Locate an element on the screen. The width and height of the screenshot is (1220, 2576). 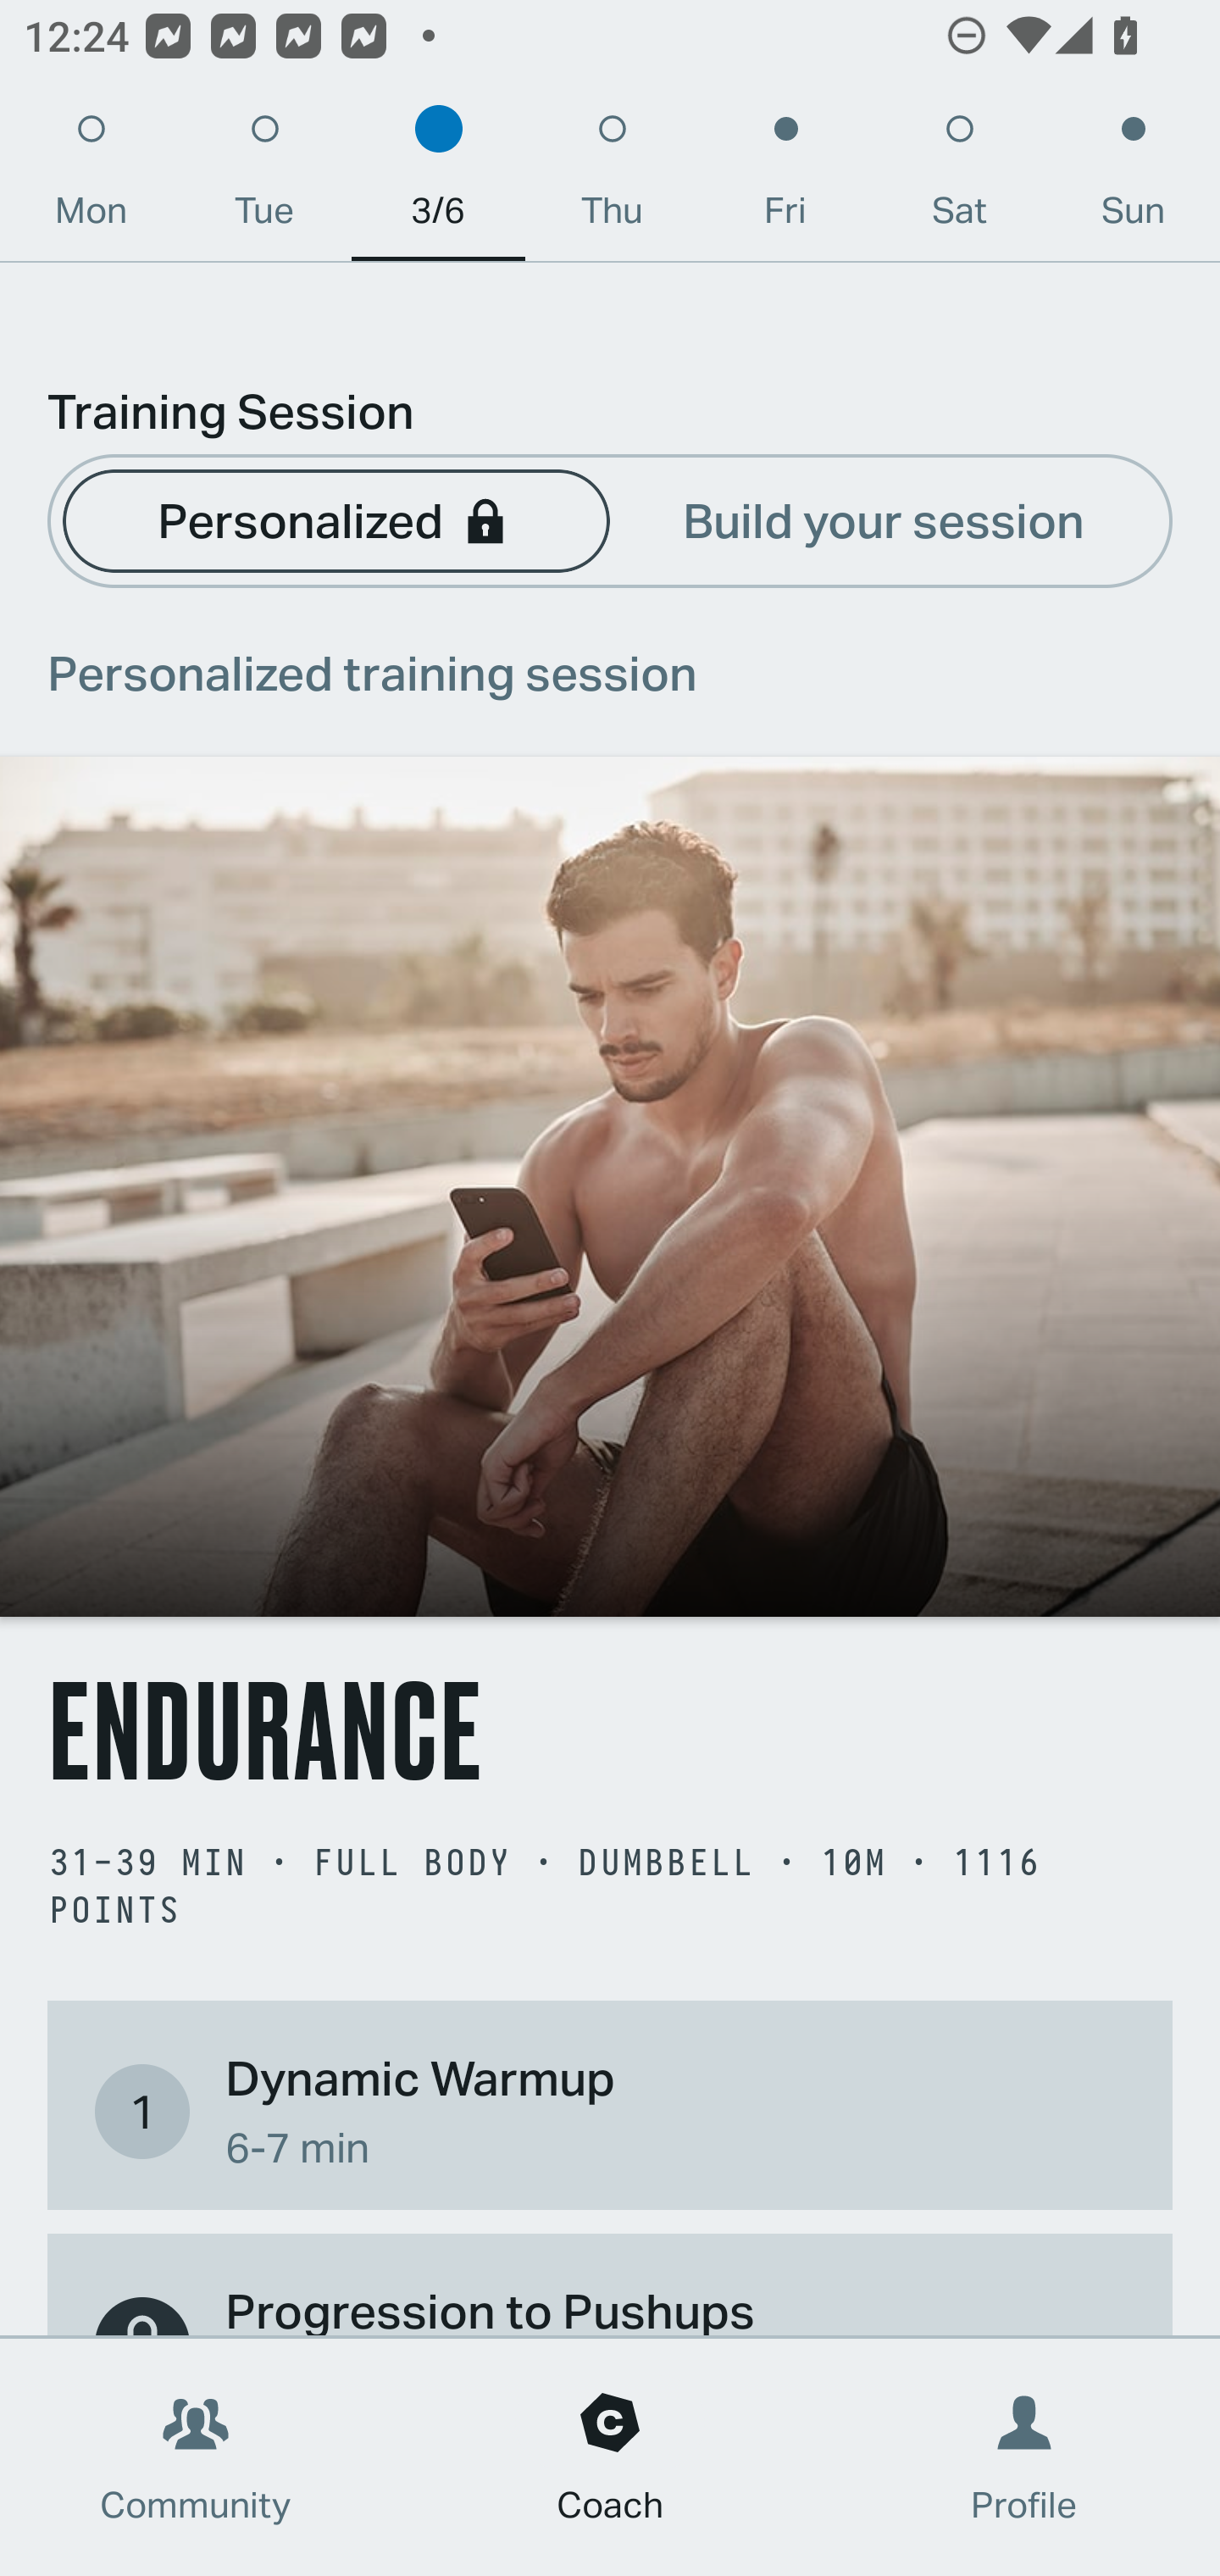
1 Dynamic Warmup 6-7 min is located at coordinates (610, 2110).